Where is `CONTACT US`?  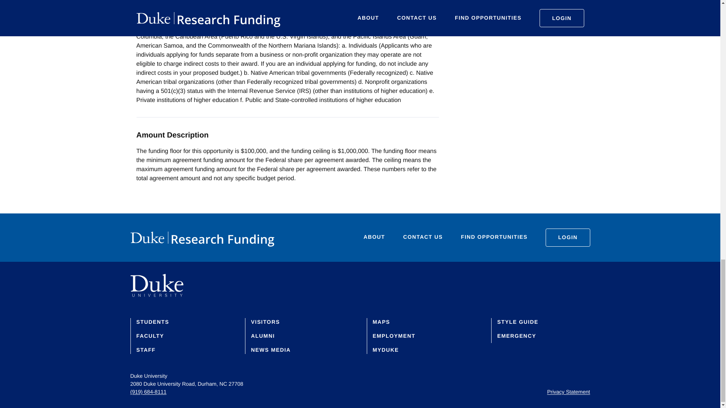
CONTACT US is located at coordinates (423, 237).